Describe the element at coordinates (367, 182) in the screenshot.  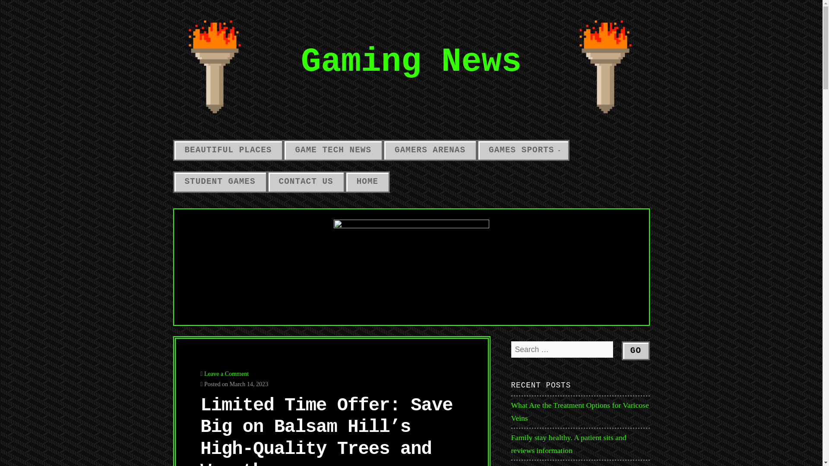
I see `HOME` at that location.